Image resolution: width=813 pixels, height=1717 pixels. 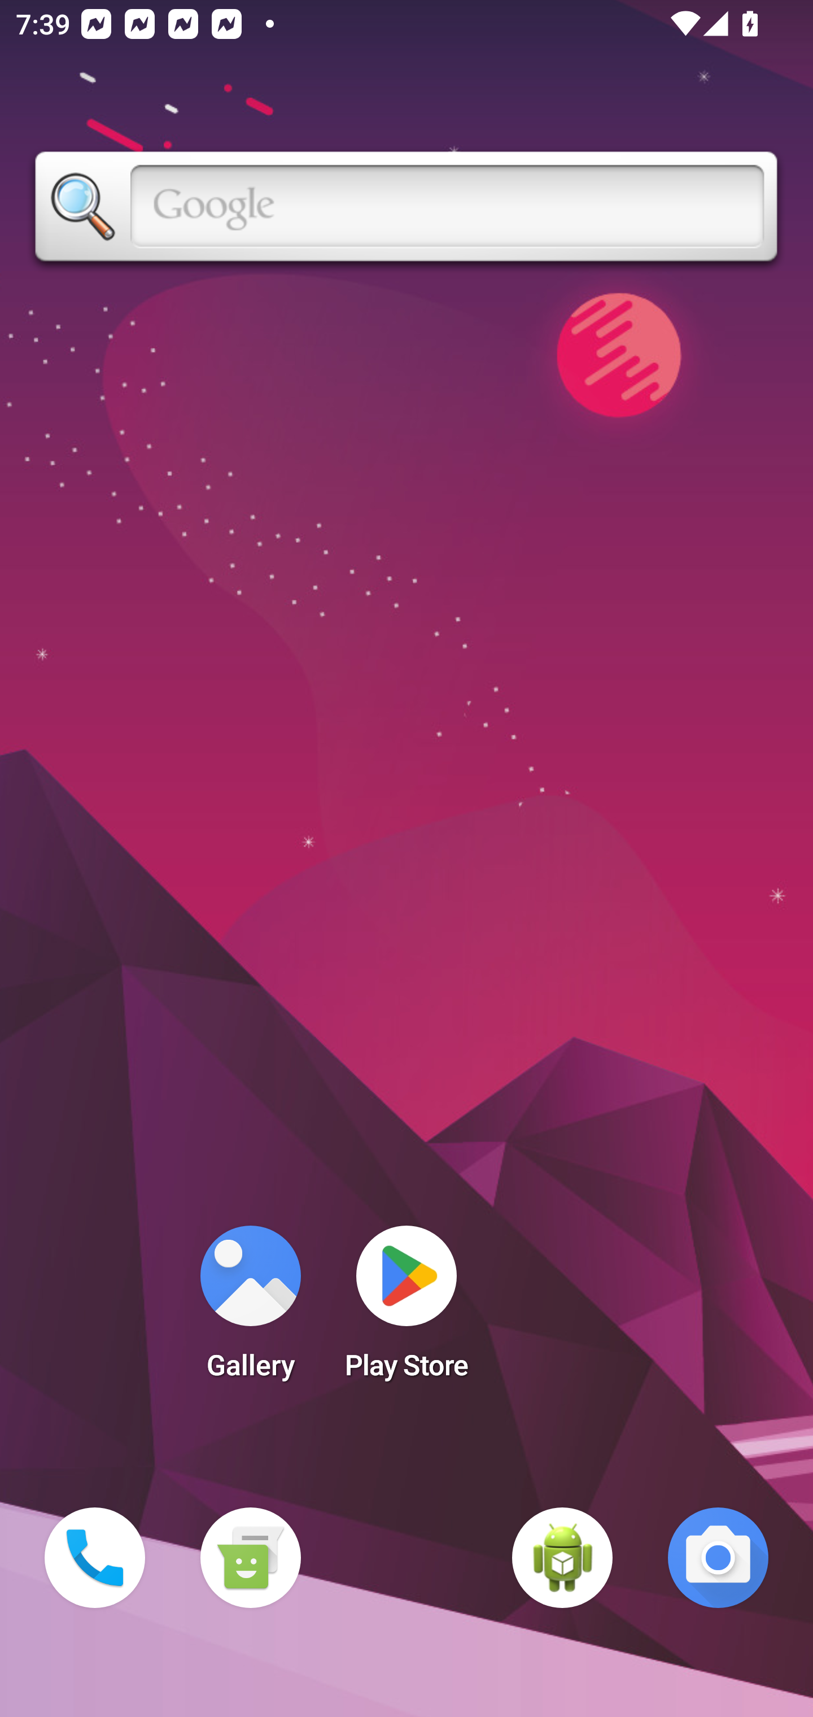 I want to click on Play Store, so click(x=406, y=1309).